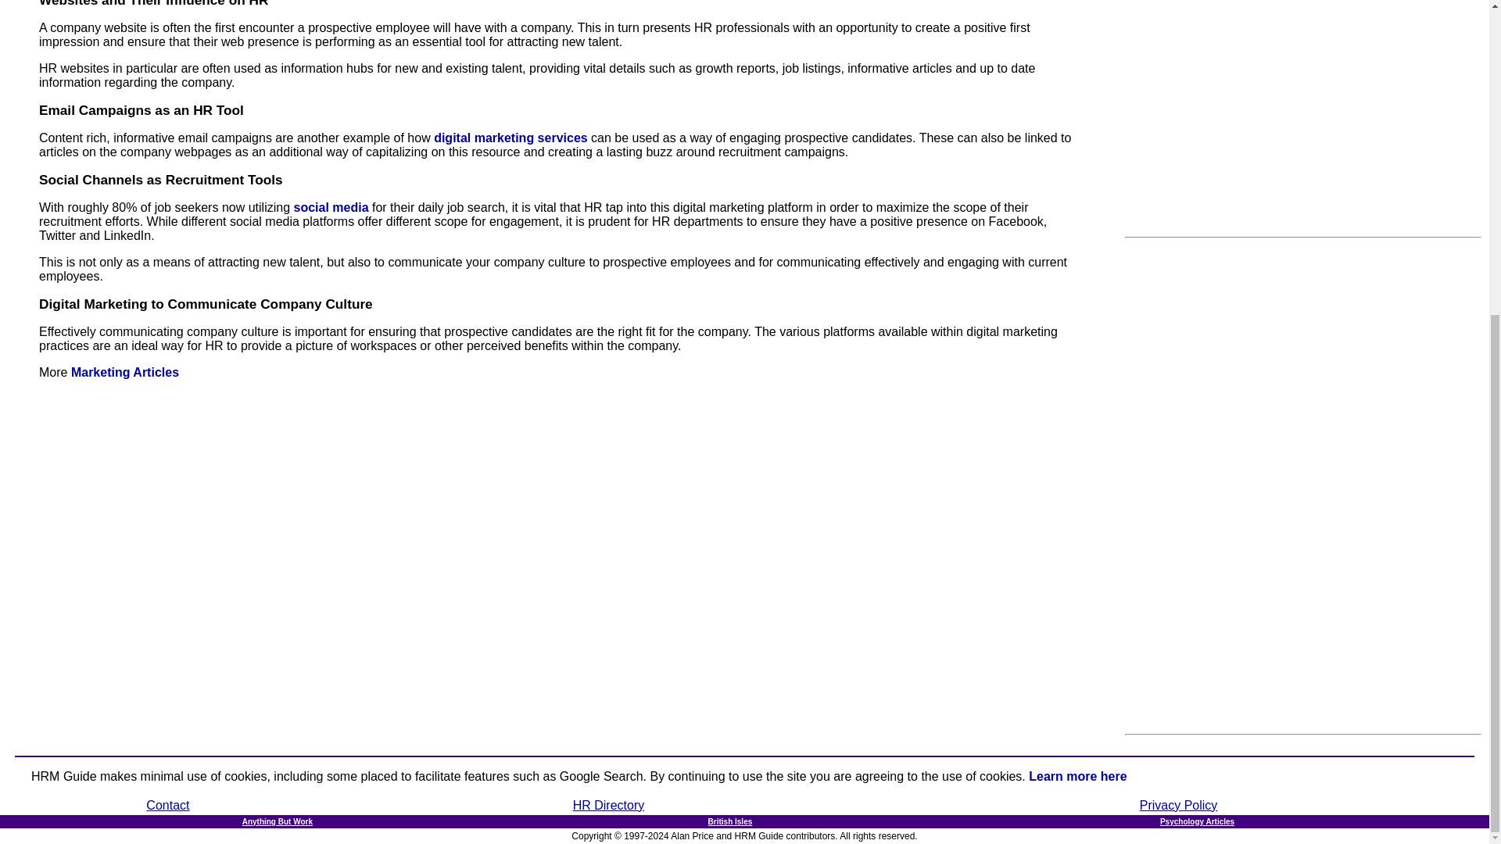  Describe the element at coordinates (331, 208) in the screenshot. I see `social media` at that location.